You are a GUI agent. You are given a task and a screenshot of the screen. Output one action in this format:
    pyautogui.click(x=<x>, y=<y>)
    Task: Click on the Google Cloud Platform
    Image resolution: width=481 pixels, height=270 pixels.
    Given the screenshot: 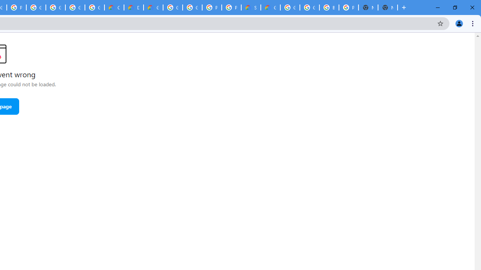 What is the action you would take?
    pyautogui.click(x=173, y=7)
    